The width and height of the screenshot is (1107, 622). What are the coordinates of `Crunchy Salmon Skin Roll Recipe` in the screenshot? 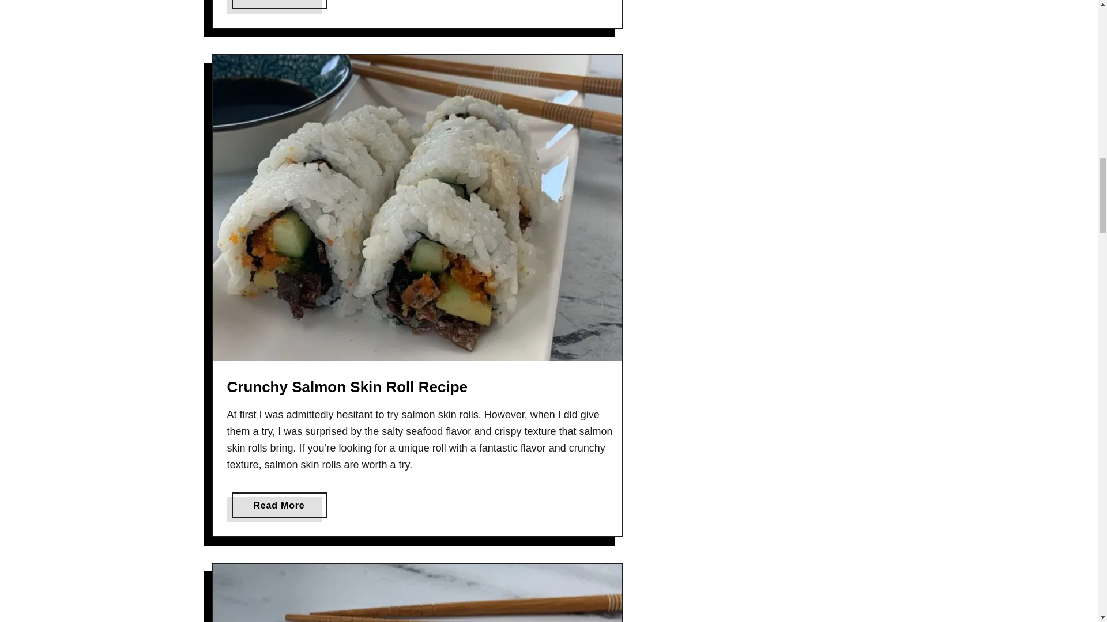 It's located at (279, 505).